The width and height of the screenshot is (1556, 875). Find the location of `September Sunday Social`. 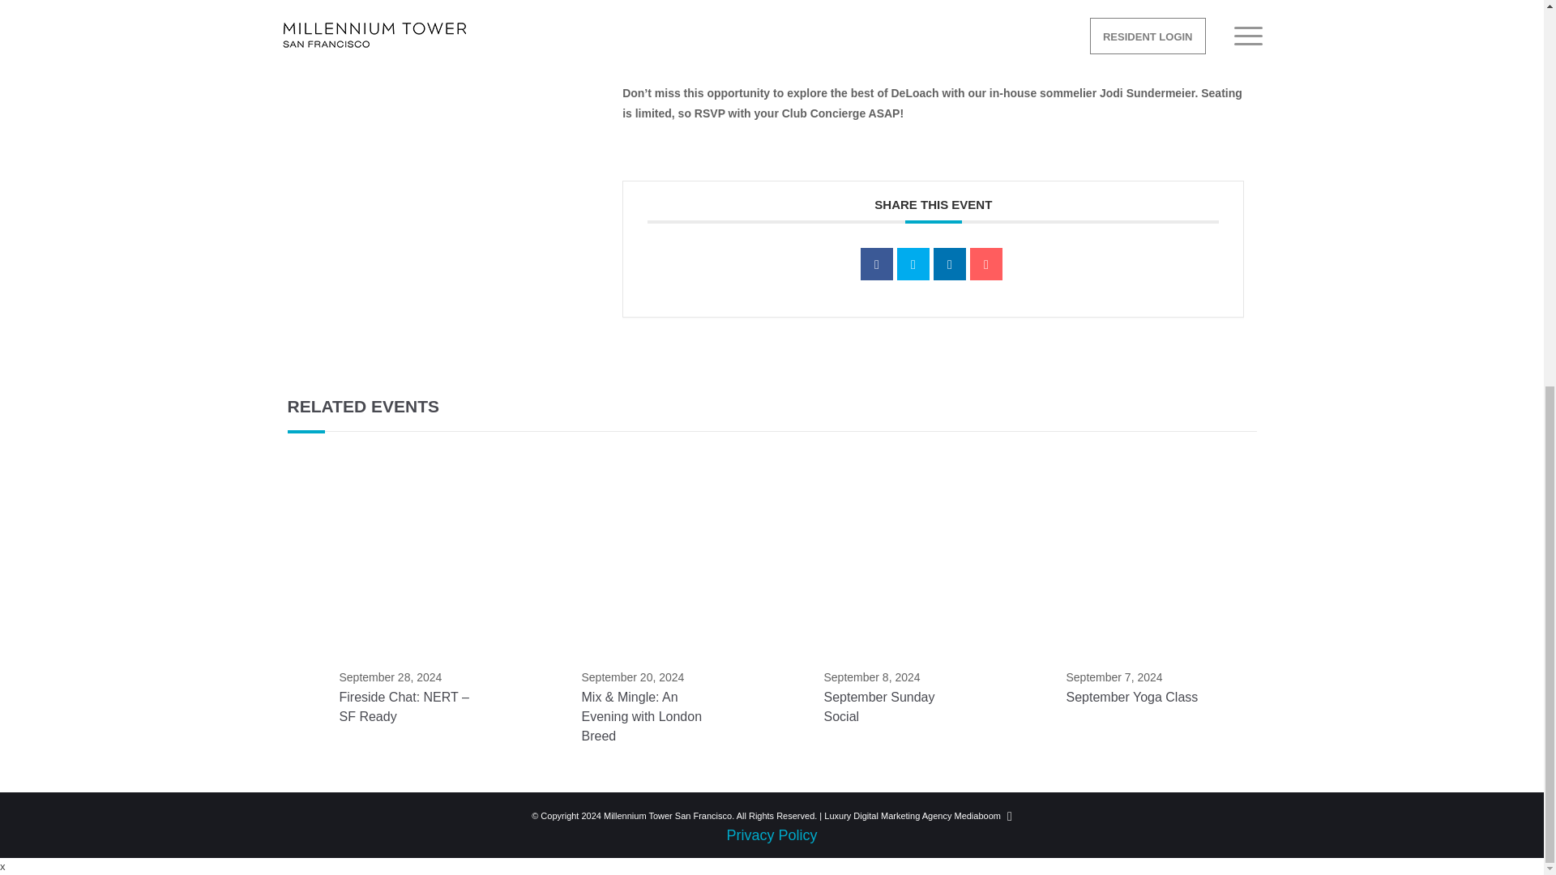

September Sunday Social is located at coordinates (878, 706).